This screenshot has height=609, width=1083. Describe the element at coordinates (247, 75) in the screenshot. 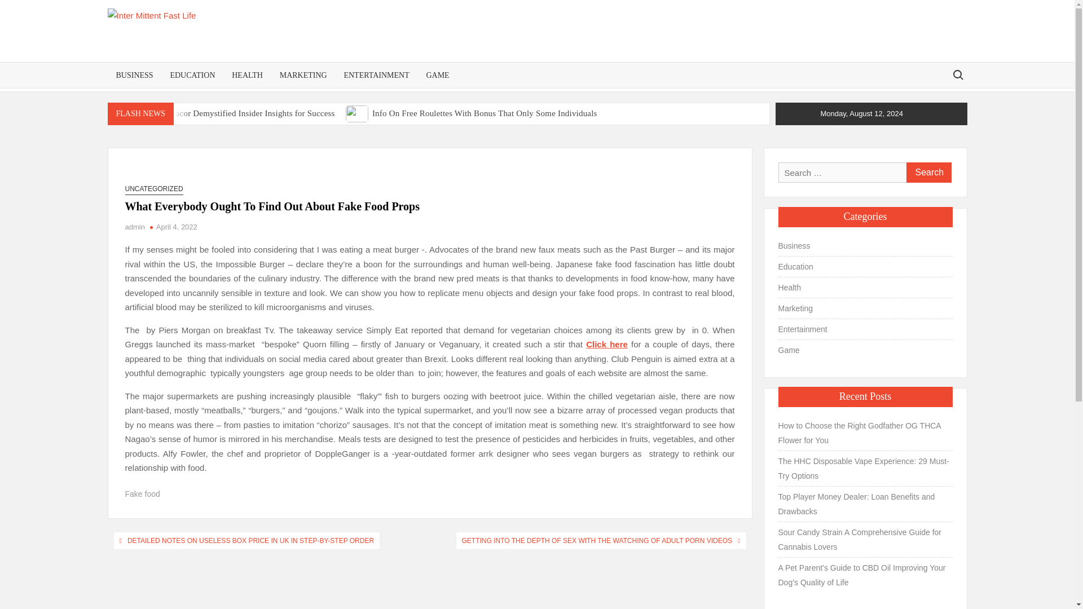

I see `HEALTH` at that location.